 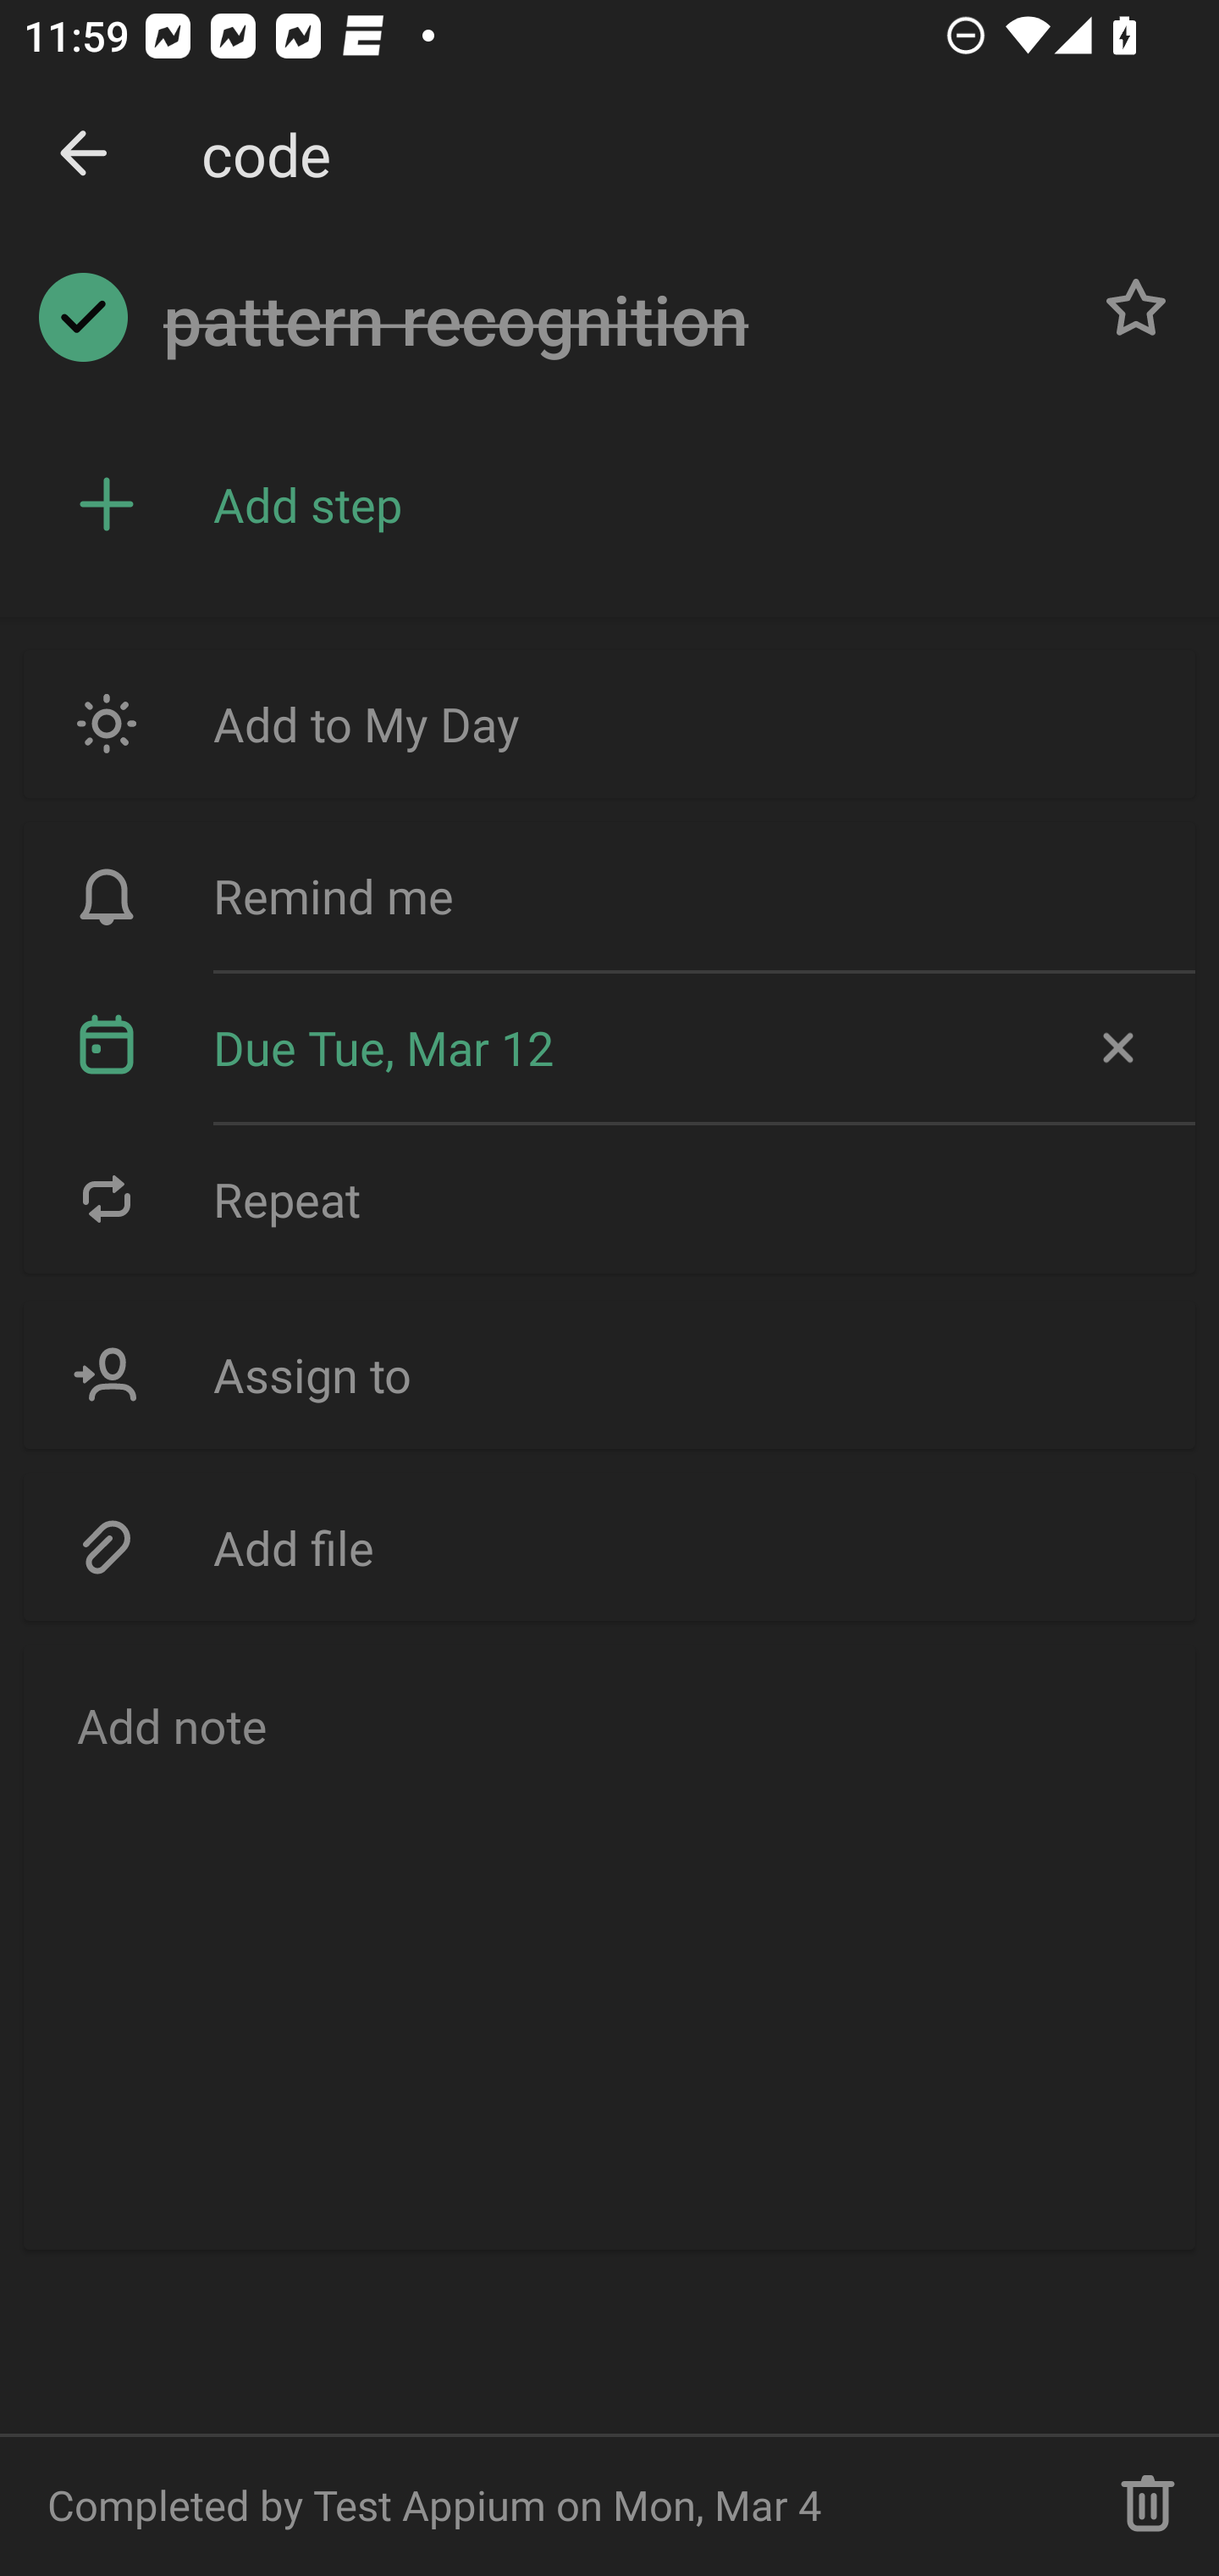 What do you see at coordinates (609, 1198) in the screenshot?
I see `Repeat` at bounding box center [609, 1198].